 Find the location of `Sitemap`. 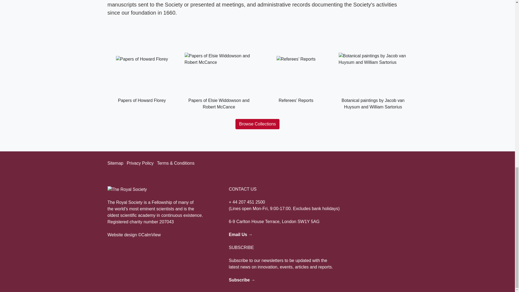

Sitemap is located at coordinates (115, 163).